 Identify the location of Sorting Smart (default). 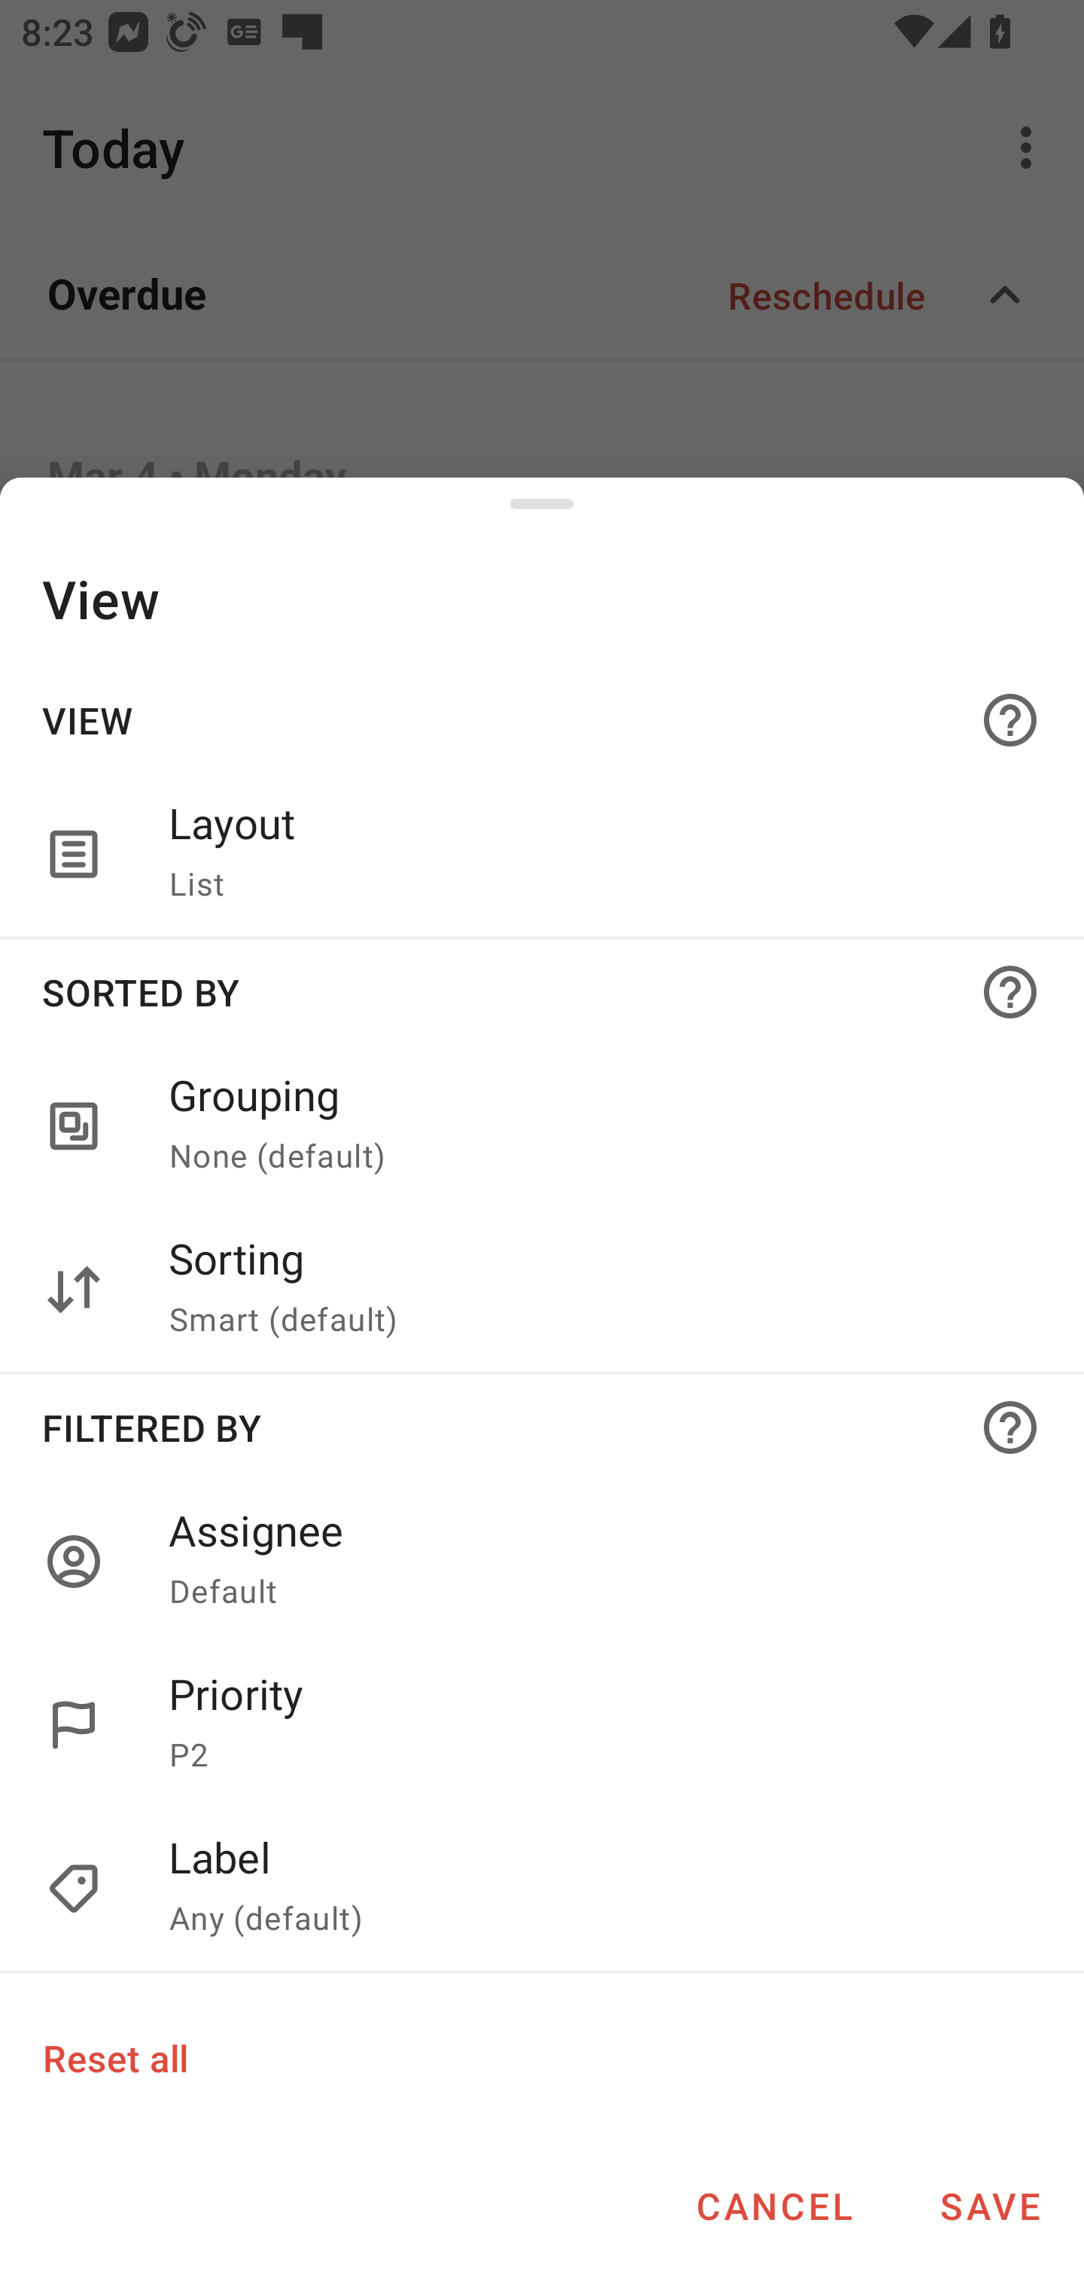
(595, 1290).